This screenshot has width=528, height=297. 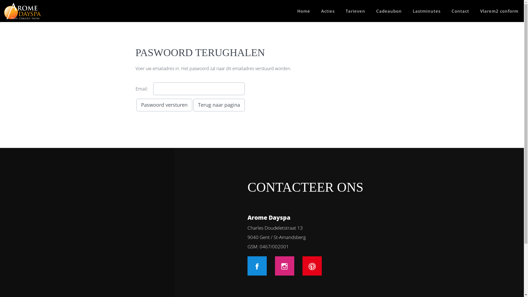 I want to click on Facebook, so click(x=257, y=266).